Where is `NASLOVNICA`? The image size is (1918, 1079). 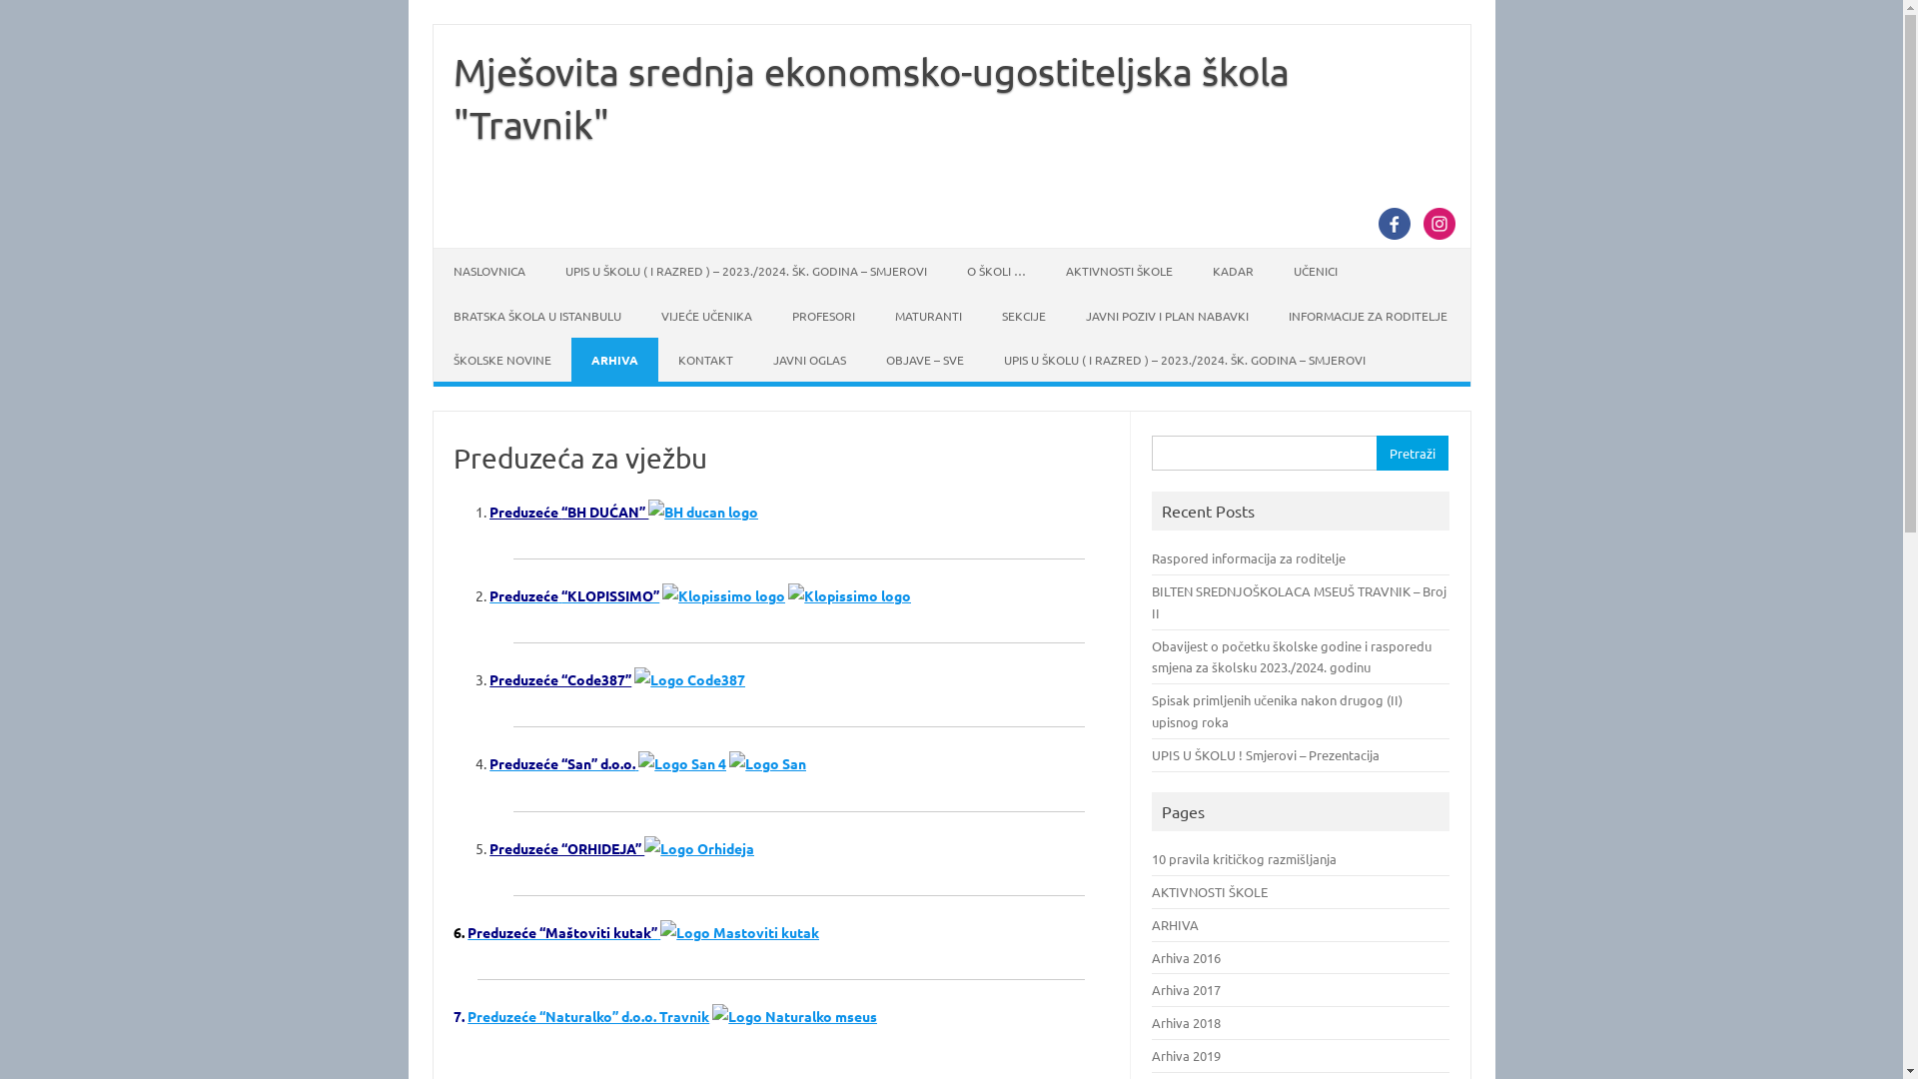 NASLOVNICA is located at coordinates (489, 271).